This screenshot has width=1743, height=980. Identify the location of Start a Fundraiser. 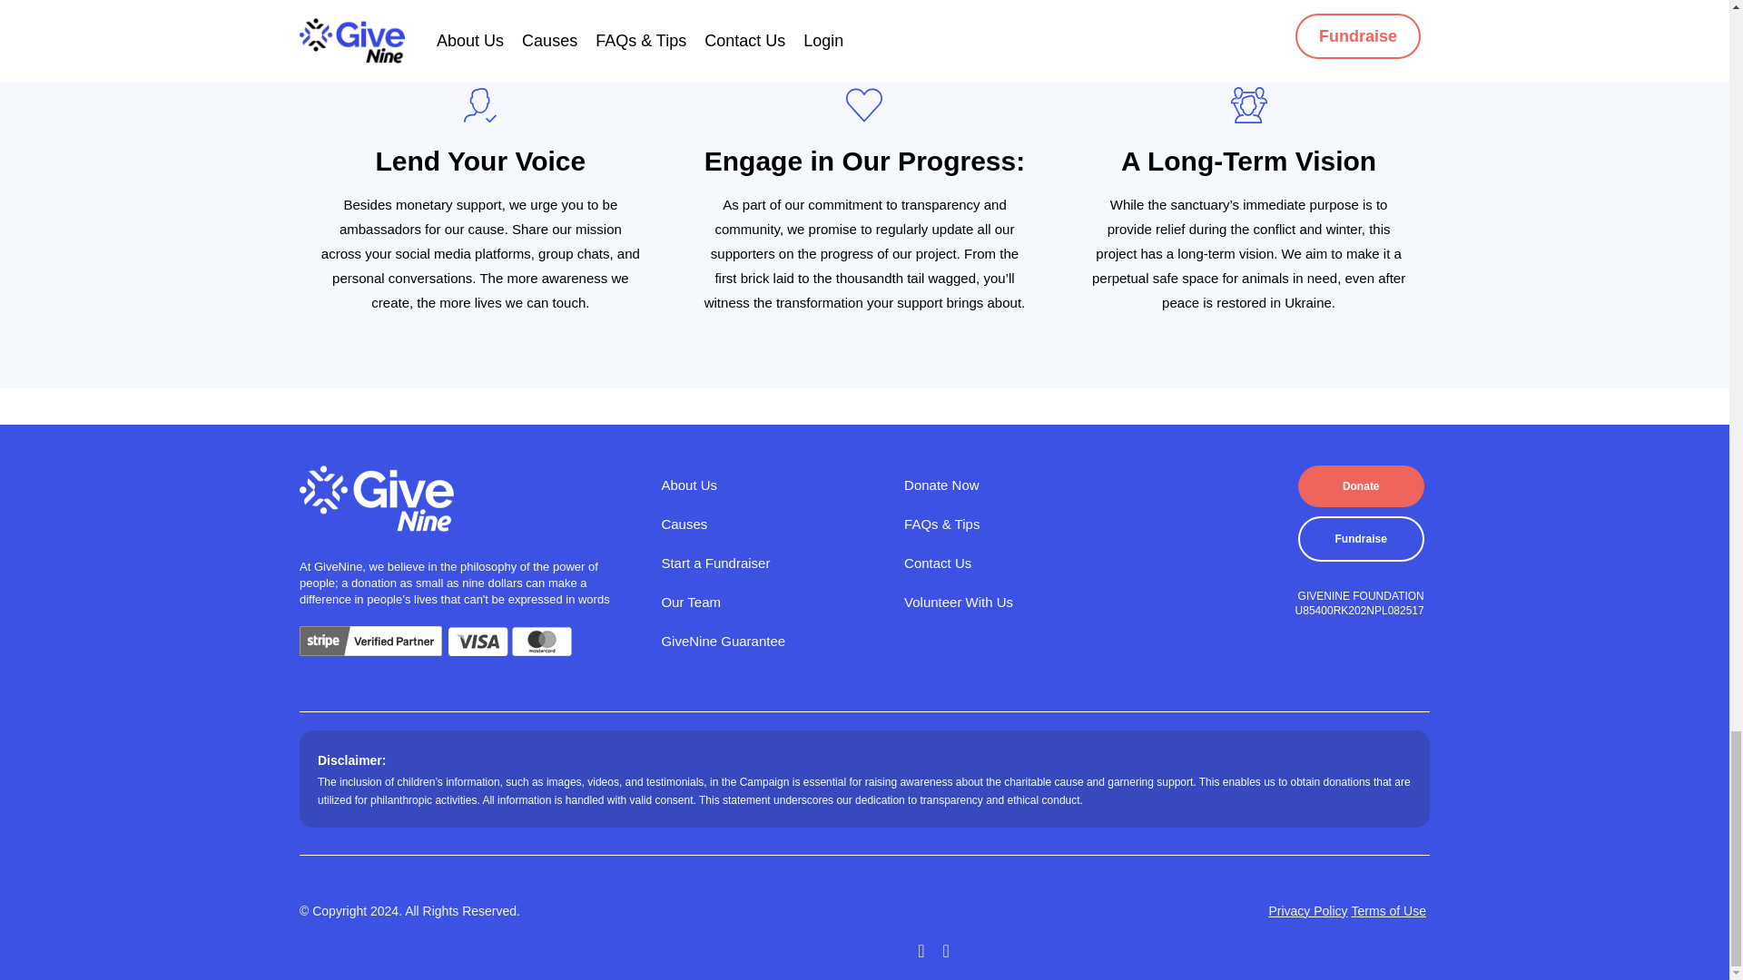
(771, 563).